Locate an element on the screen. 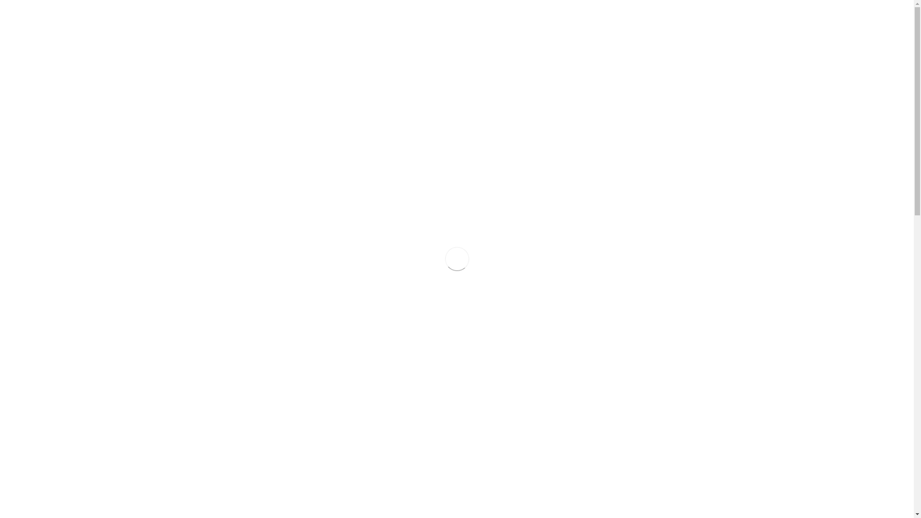 Image resolution: width=921 pixels, height=518 pixels. REGEN / SONNE is located at coordinates (243, 256).